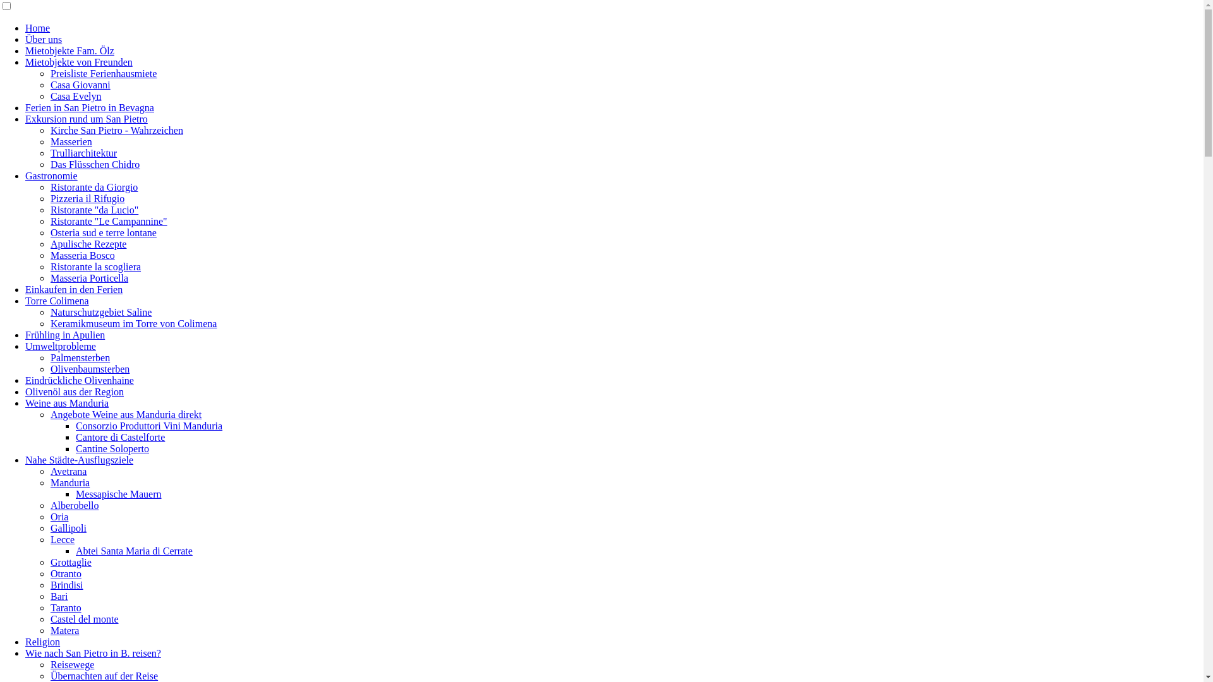 The image size is (1213, 682). What do you see at coordinates (70, 482) in the screenshot?
I see `Manduria` at bounding box center [70, 482].